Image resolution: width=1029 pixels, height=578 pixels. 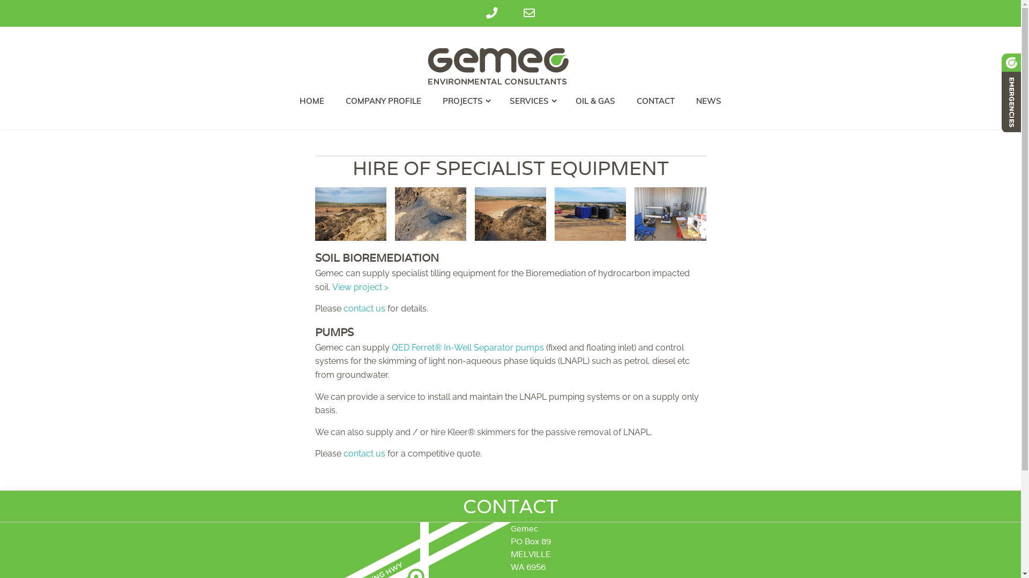 I want to click on contact us, so click(x=364, y=308).